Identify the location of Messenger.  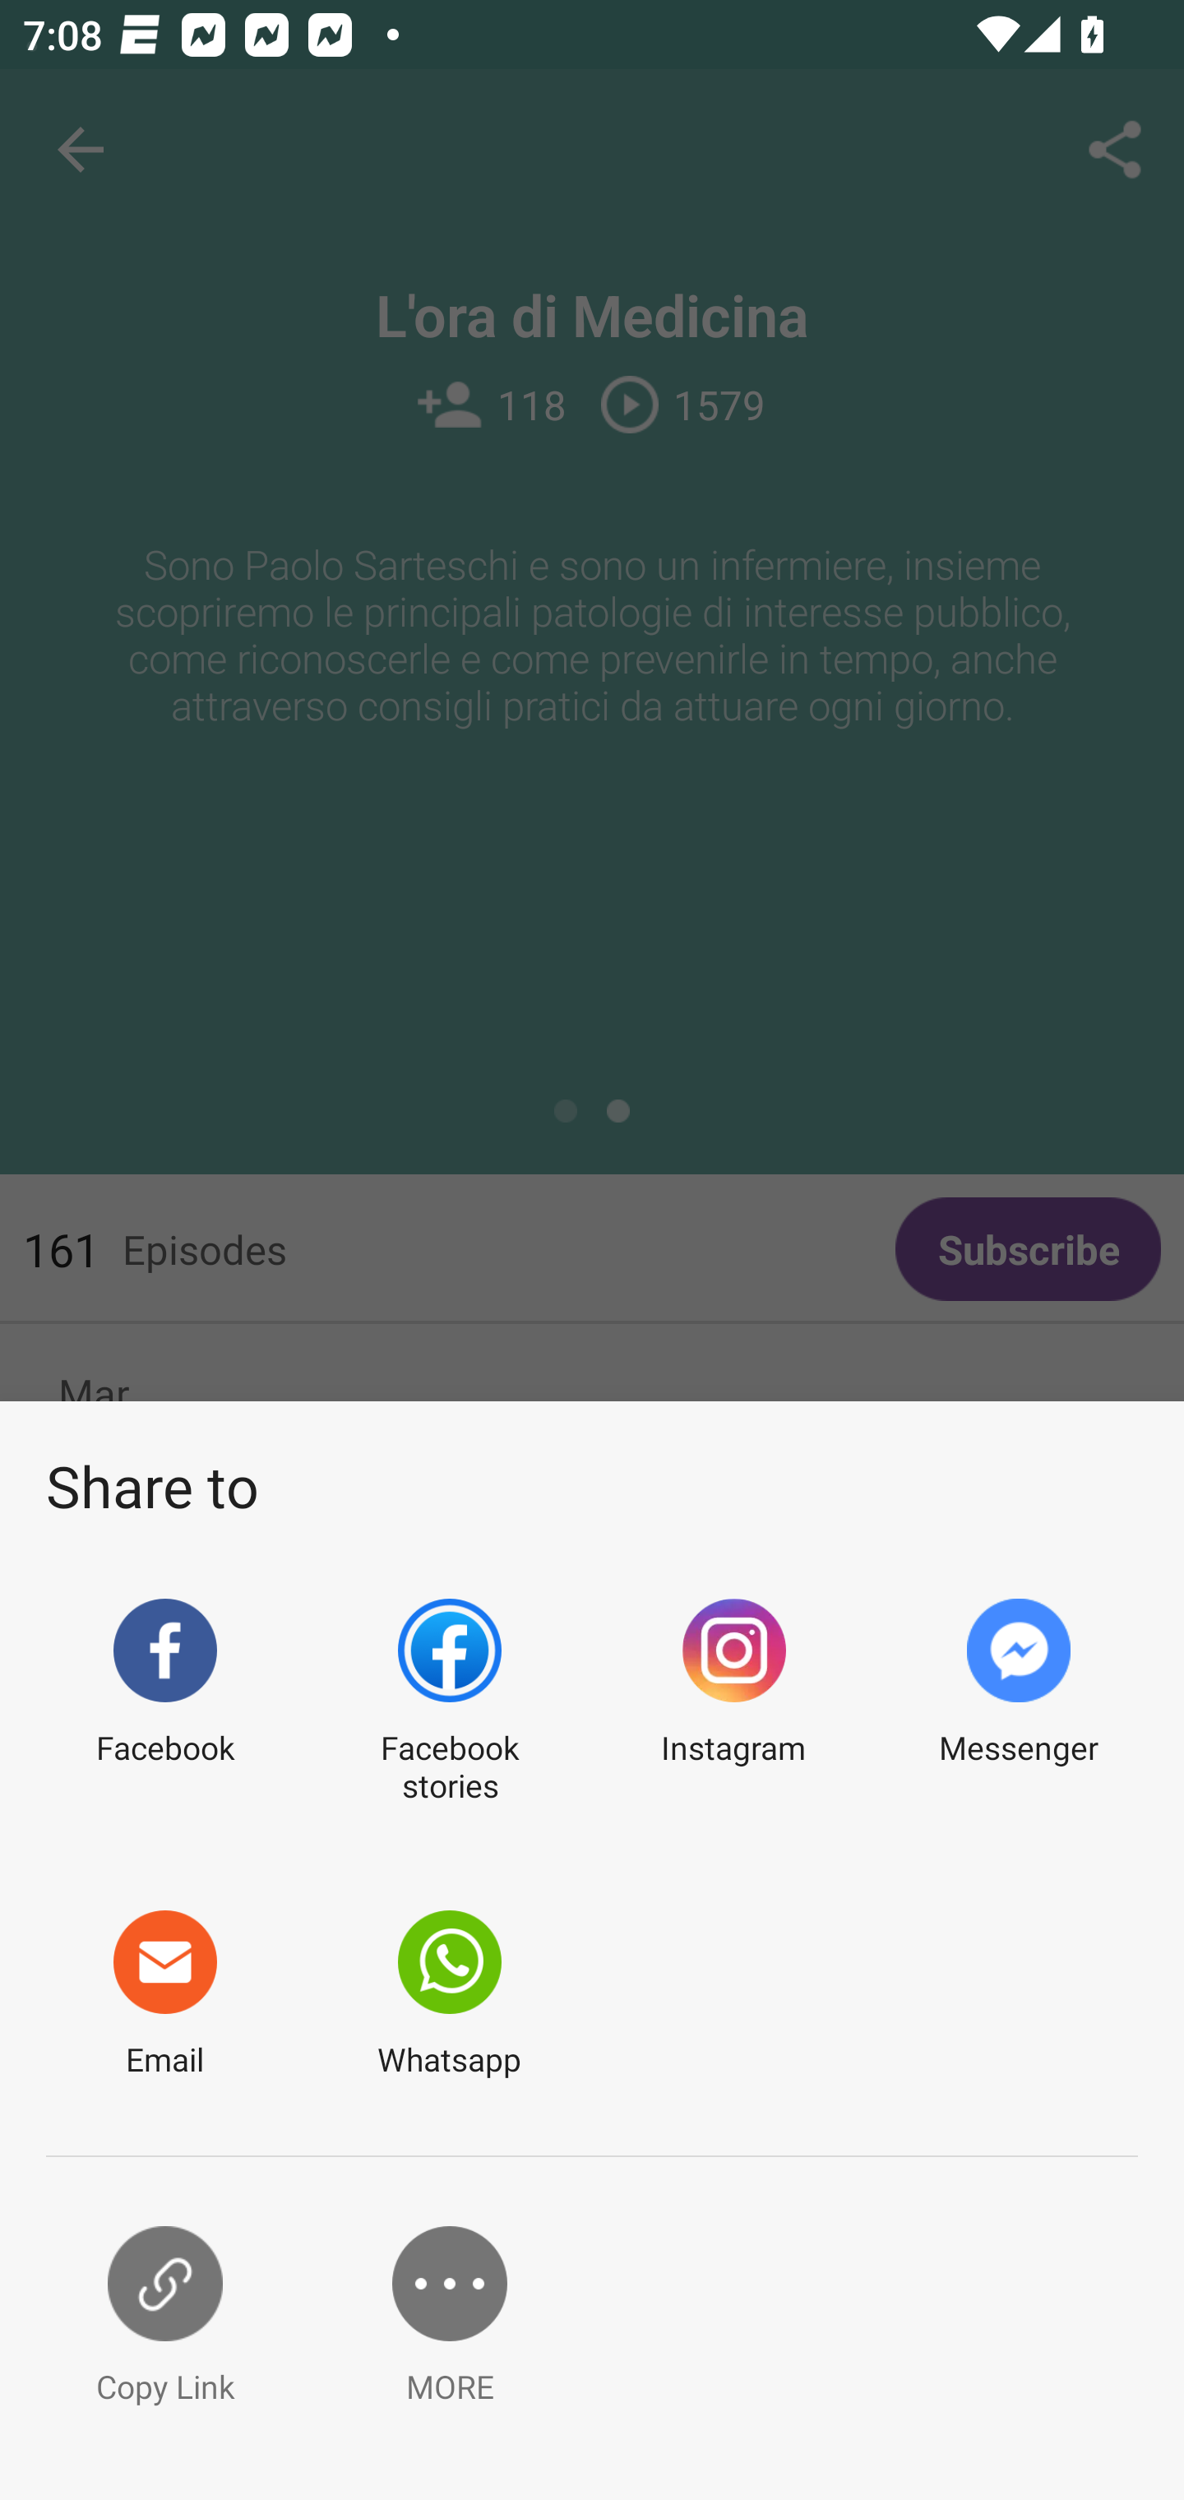
(1018, 1702).